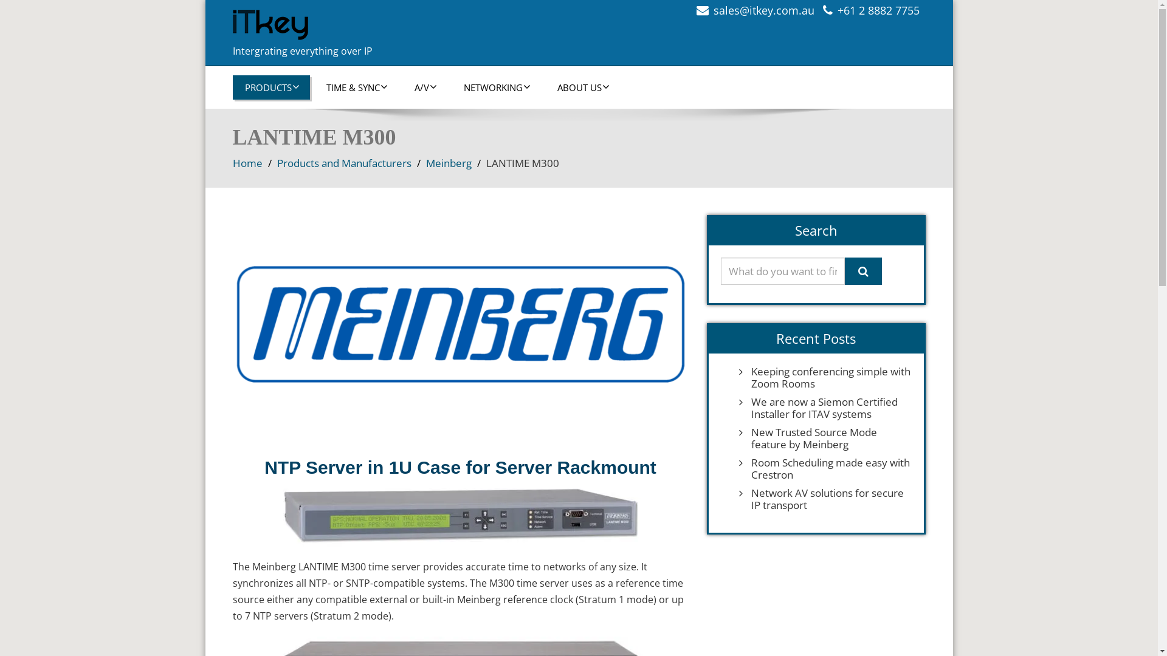 Image resolution: width=1167 pixels, height=656 pixels. I want to click on iTkey, so click(401, 25).